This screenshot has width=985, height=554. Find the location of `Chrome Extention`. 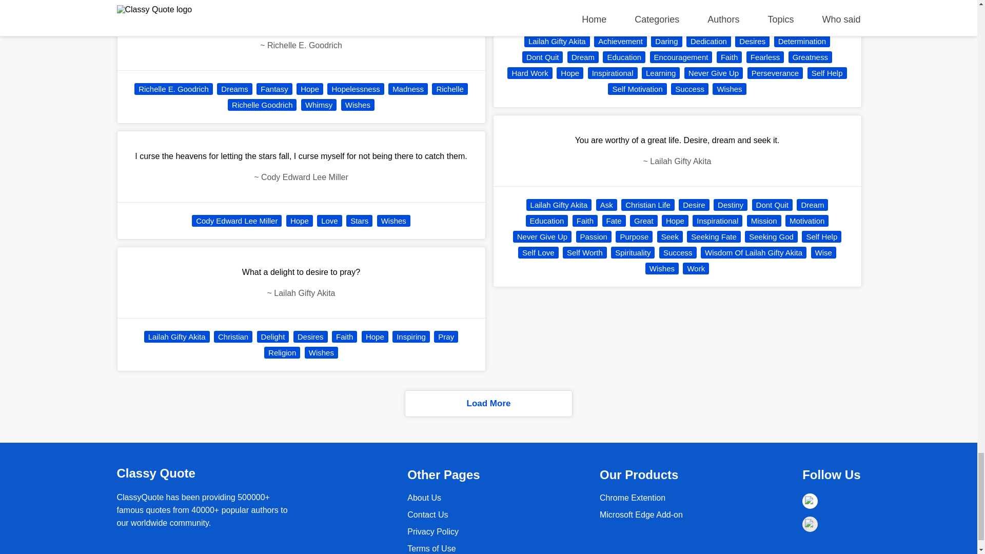

Chrome Extention is located at coordinates (641, 514).